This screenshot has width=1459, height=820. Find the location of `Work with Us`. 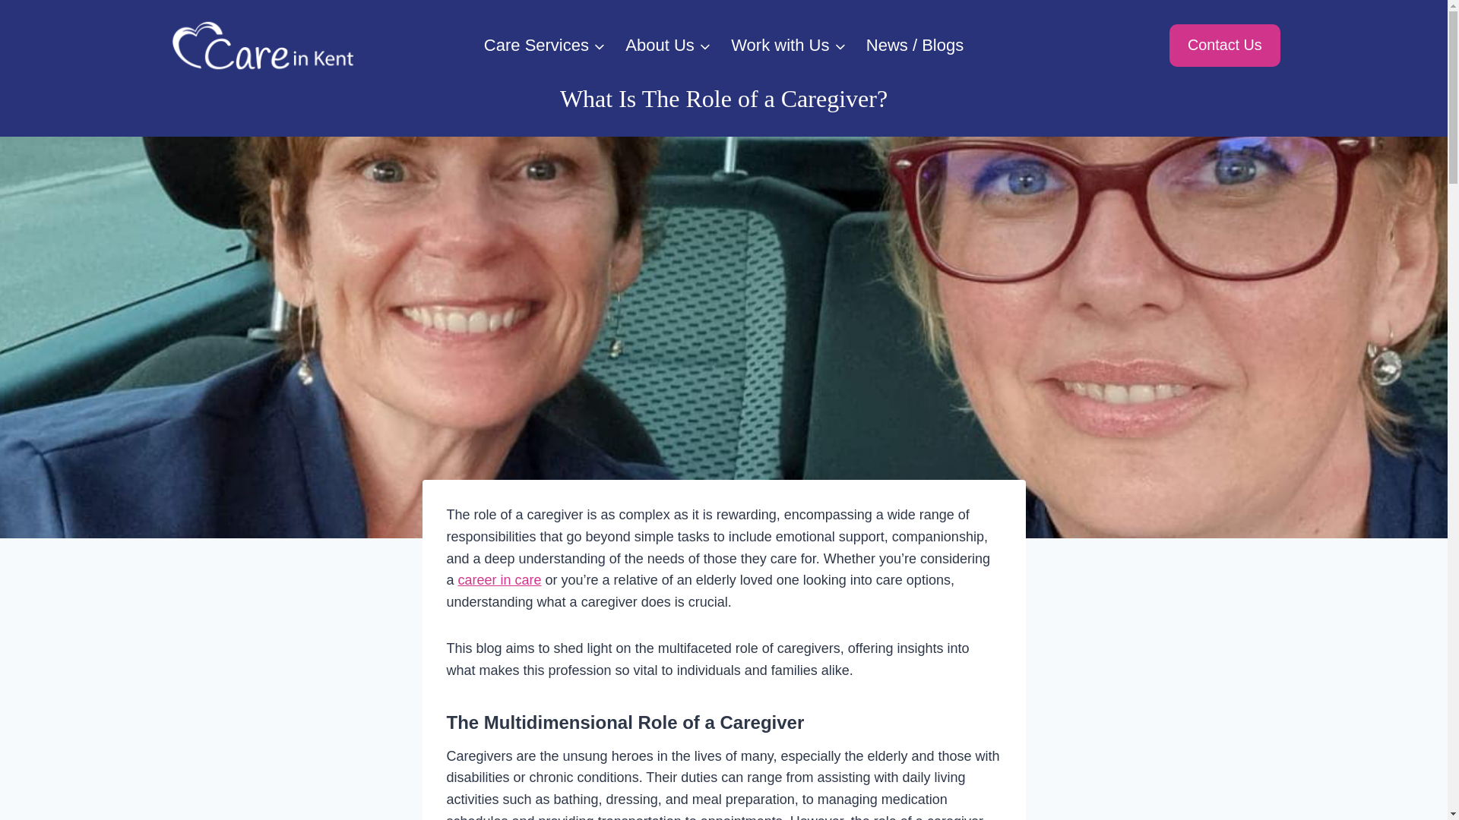

Work with Us is located at coordinates (789, 46).